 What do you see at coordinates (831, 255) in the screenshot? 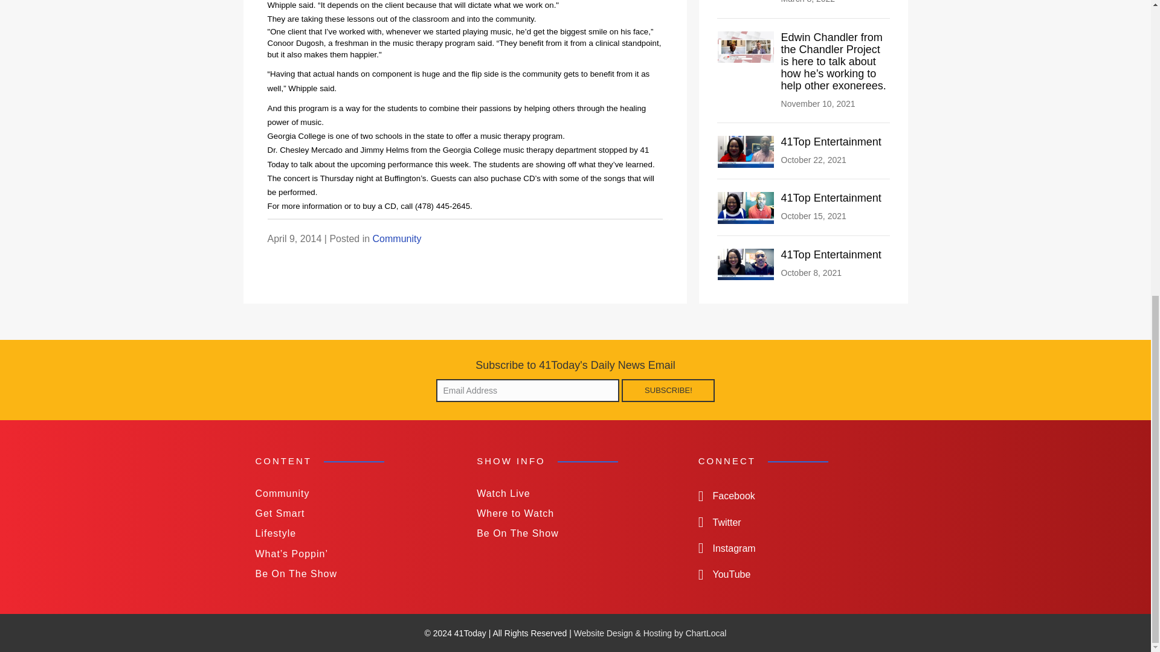
I see `41Top Entertainment` at bounding box center [831, 255].